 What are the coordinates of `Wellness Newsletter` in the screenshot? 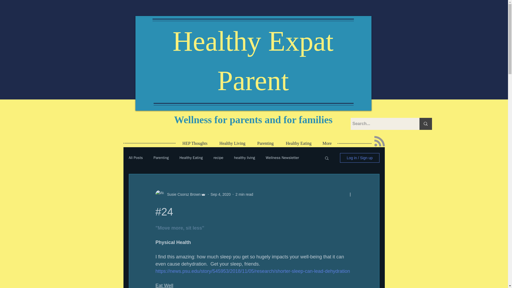 It's located at (282, 158).